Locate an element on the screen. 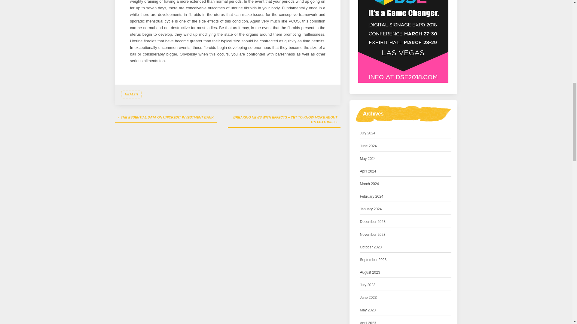  THE ESSENTIAL DATA ON UNICREDIT INVESTMENT BANK is located at coordinates (166, 118).